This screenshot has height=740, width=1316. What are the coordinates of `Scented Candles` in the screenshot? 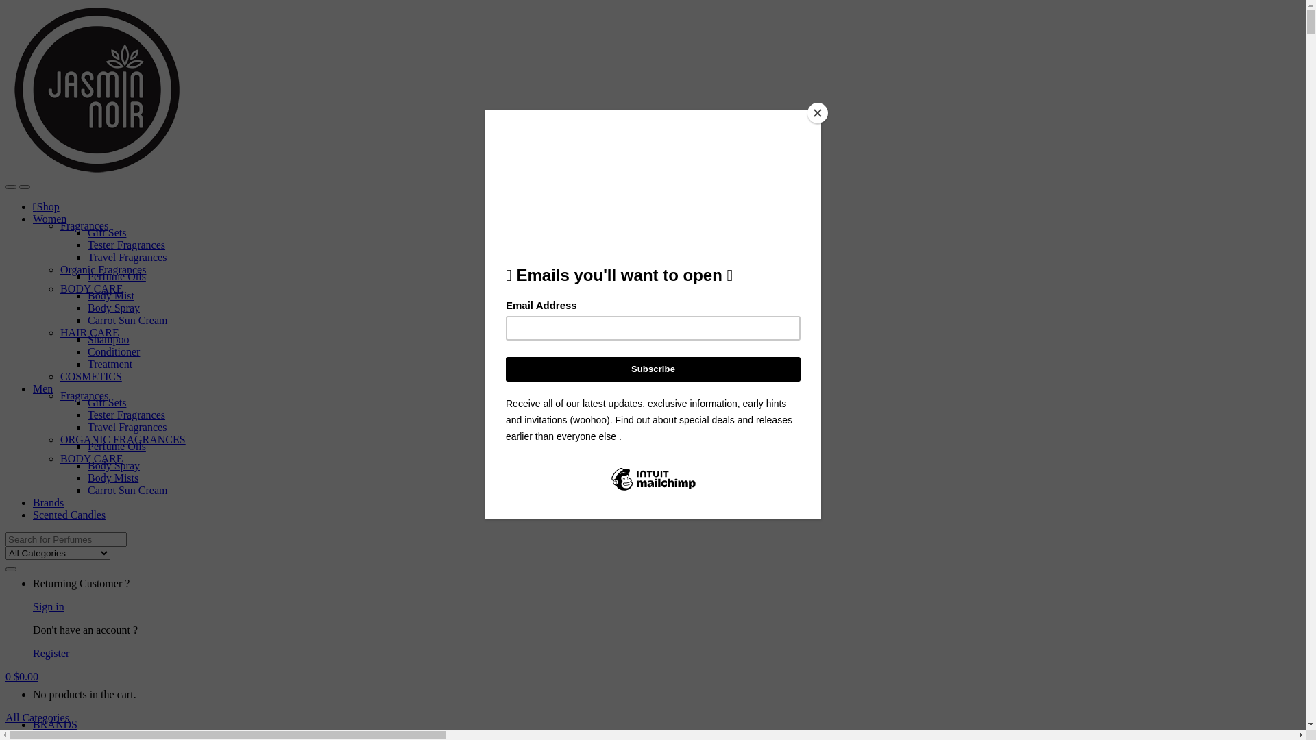 It's located at (69, 515).